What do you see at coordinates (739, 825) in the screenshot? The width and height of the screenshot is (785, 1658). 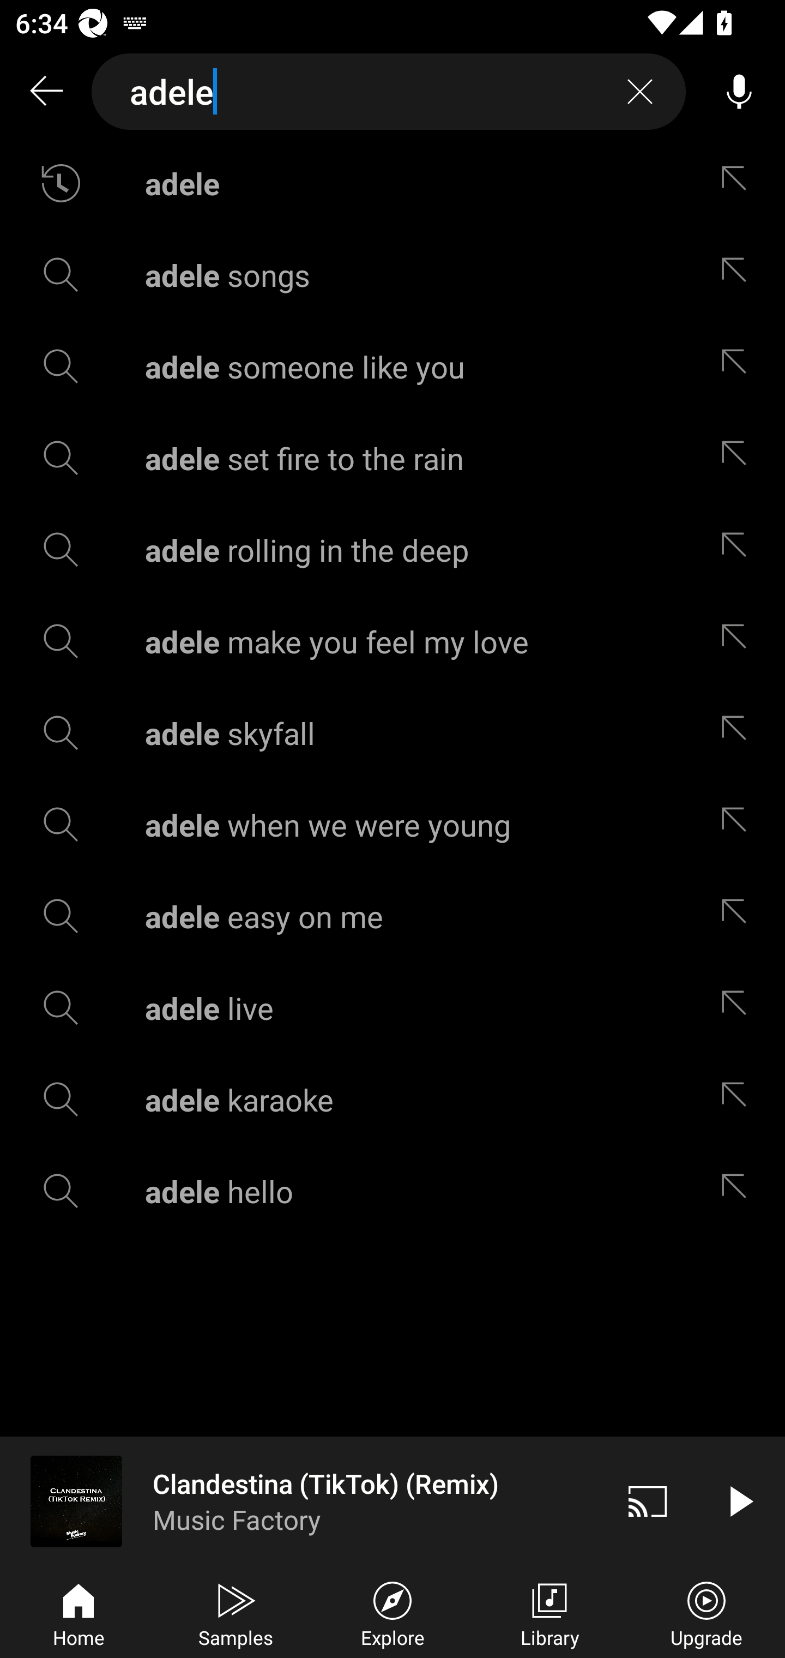 I see `Edit suggestion adele when we were young` at bounding box center [739, 825].